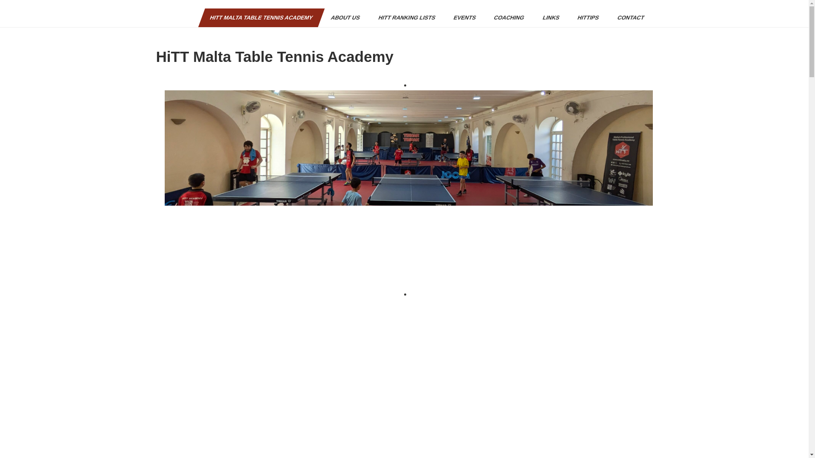  What do you see at coordinates (548, 18) in the screenshot?
I see `LINKS` at bounding box center [548, 18].